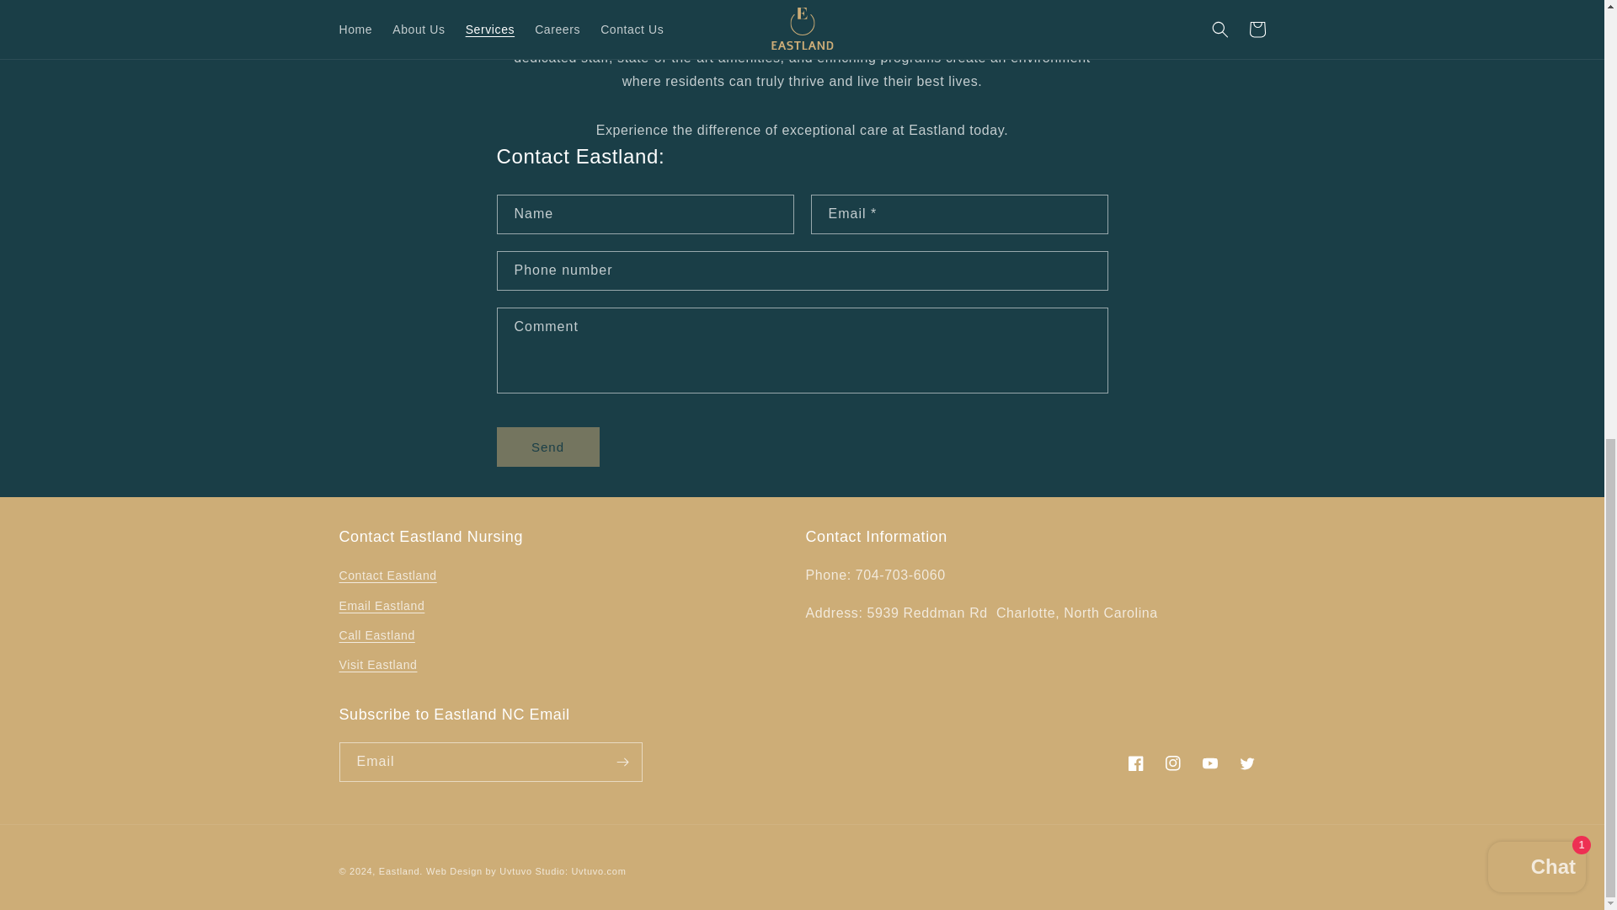 This screenshot has width=1617, height=910. Describe the element at coordinates (1209, 763) in the screenshot. I see `YouTube` at that location.